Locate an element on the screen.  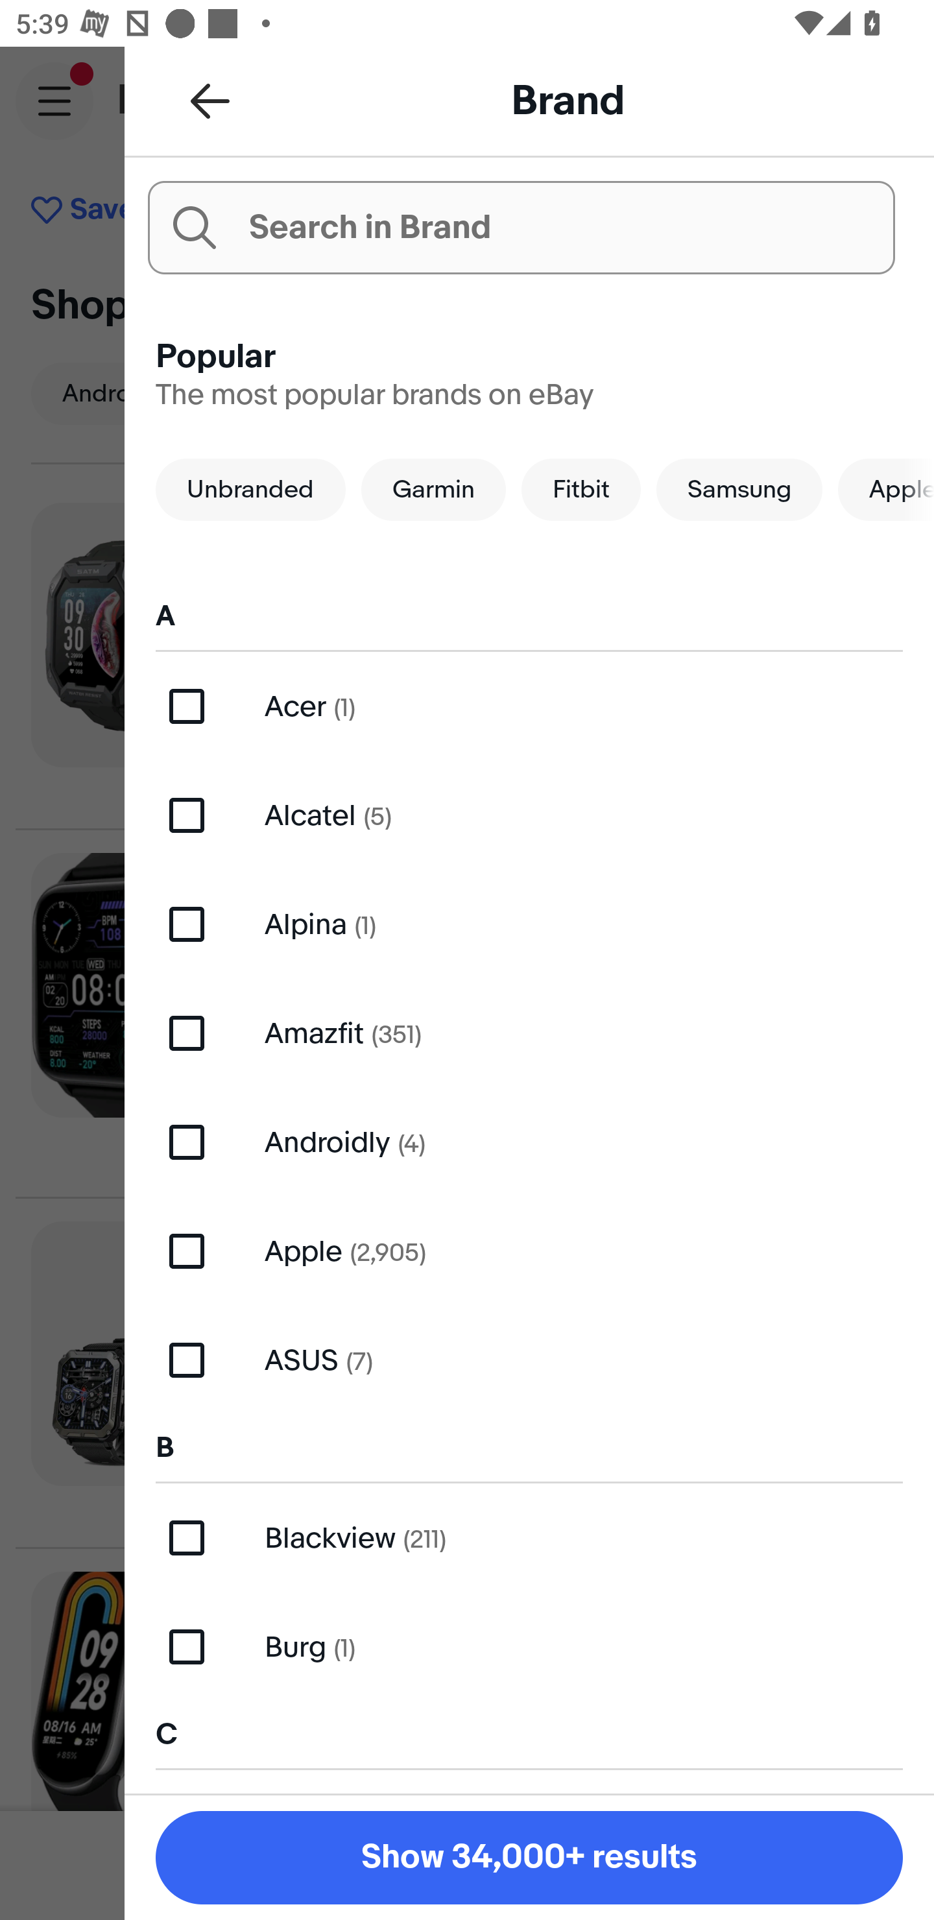
Alcatel (5) is located at coordinates (529, 815).